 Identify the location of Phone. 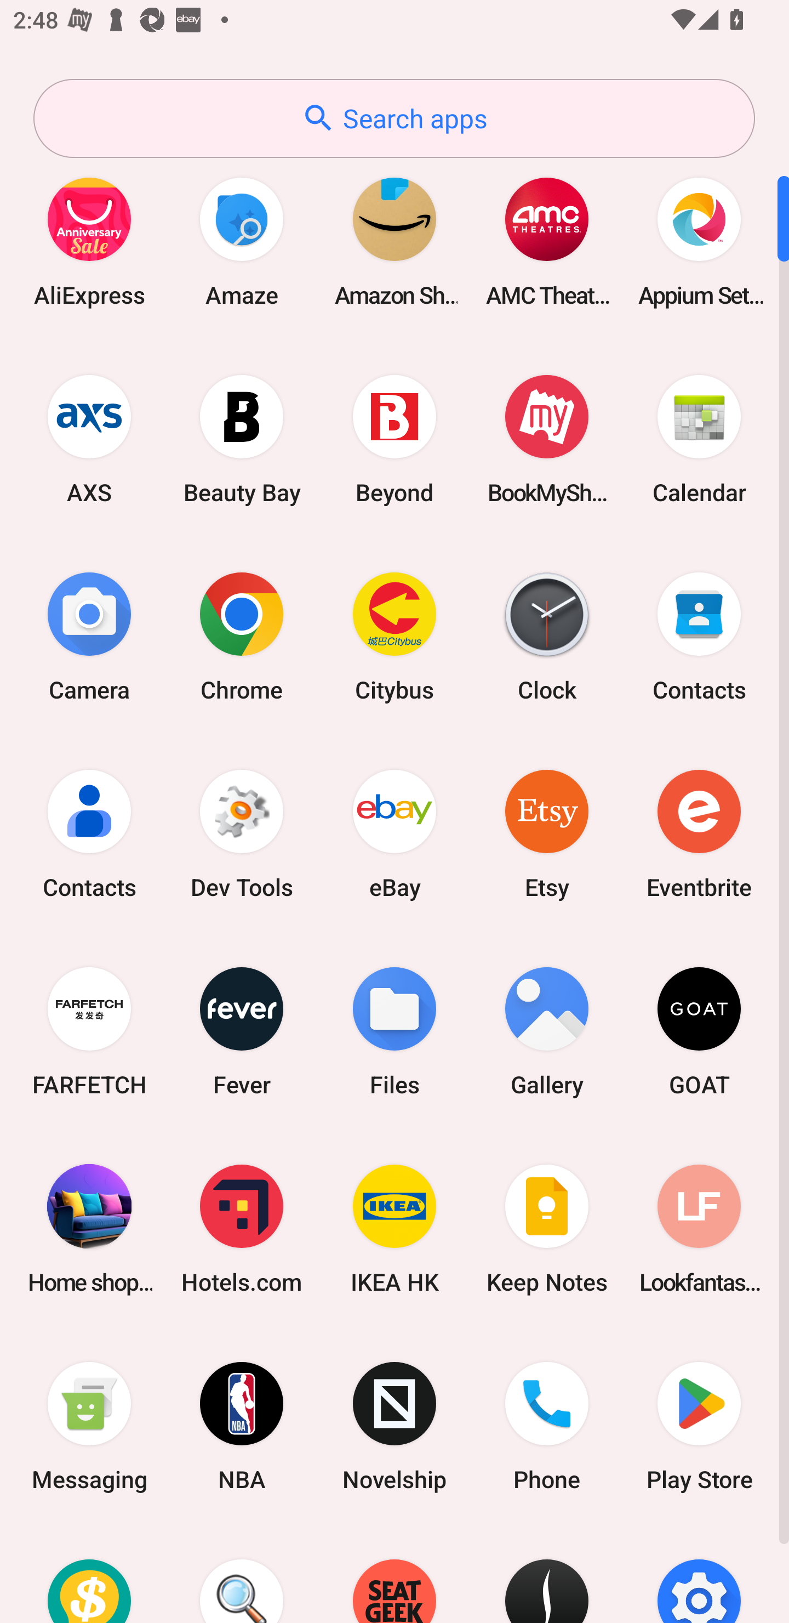
(547, 1427).